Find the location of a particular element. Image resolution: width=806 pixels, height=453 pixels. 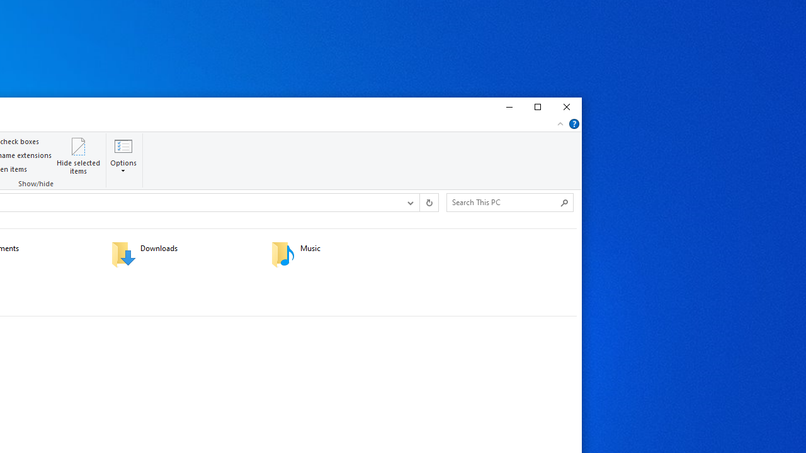

Address band toolbar is located at coordinates (419, 202).